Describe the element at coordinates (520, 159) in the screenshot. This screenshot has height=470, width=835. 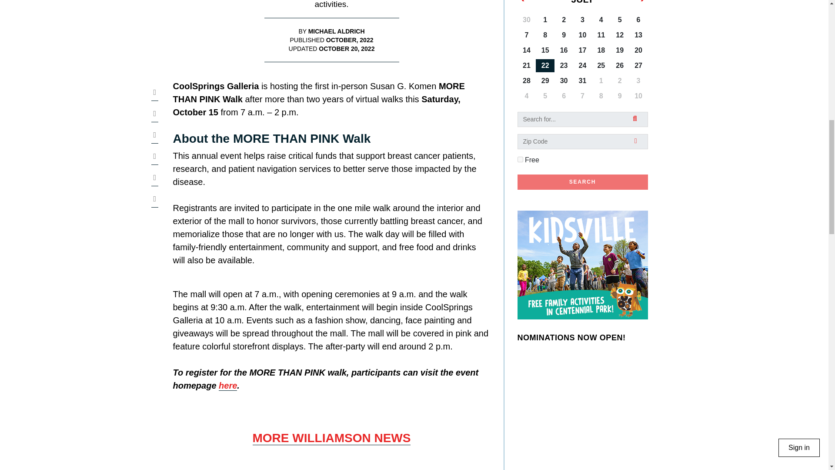
I see `Free` at that location.